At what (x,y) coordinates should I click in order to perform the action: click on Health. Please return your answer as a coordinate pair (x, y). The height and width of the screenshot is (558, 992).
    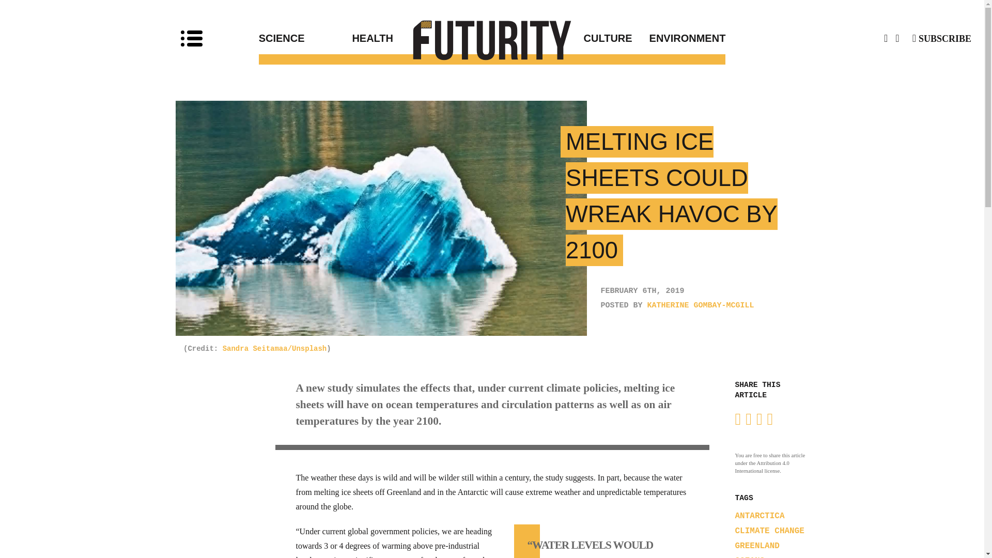
    Looking at the image, I should click on (422, 38).